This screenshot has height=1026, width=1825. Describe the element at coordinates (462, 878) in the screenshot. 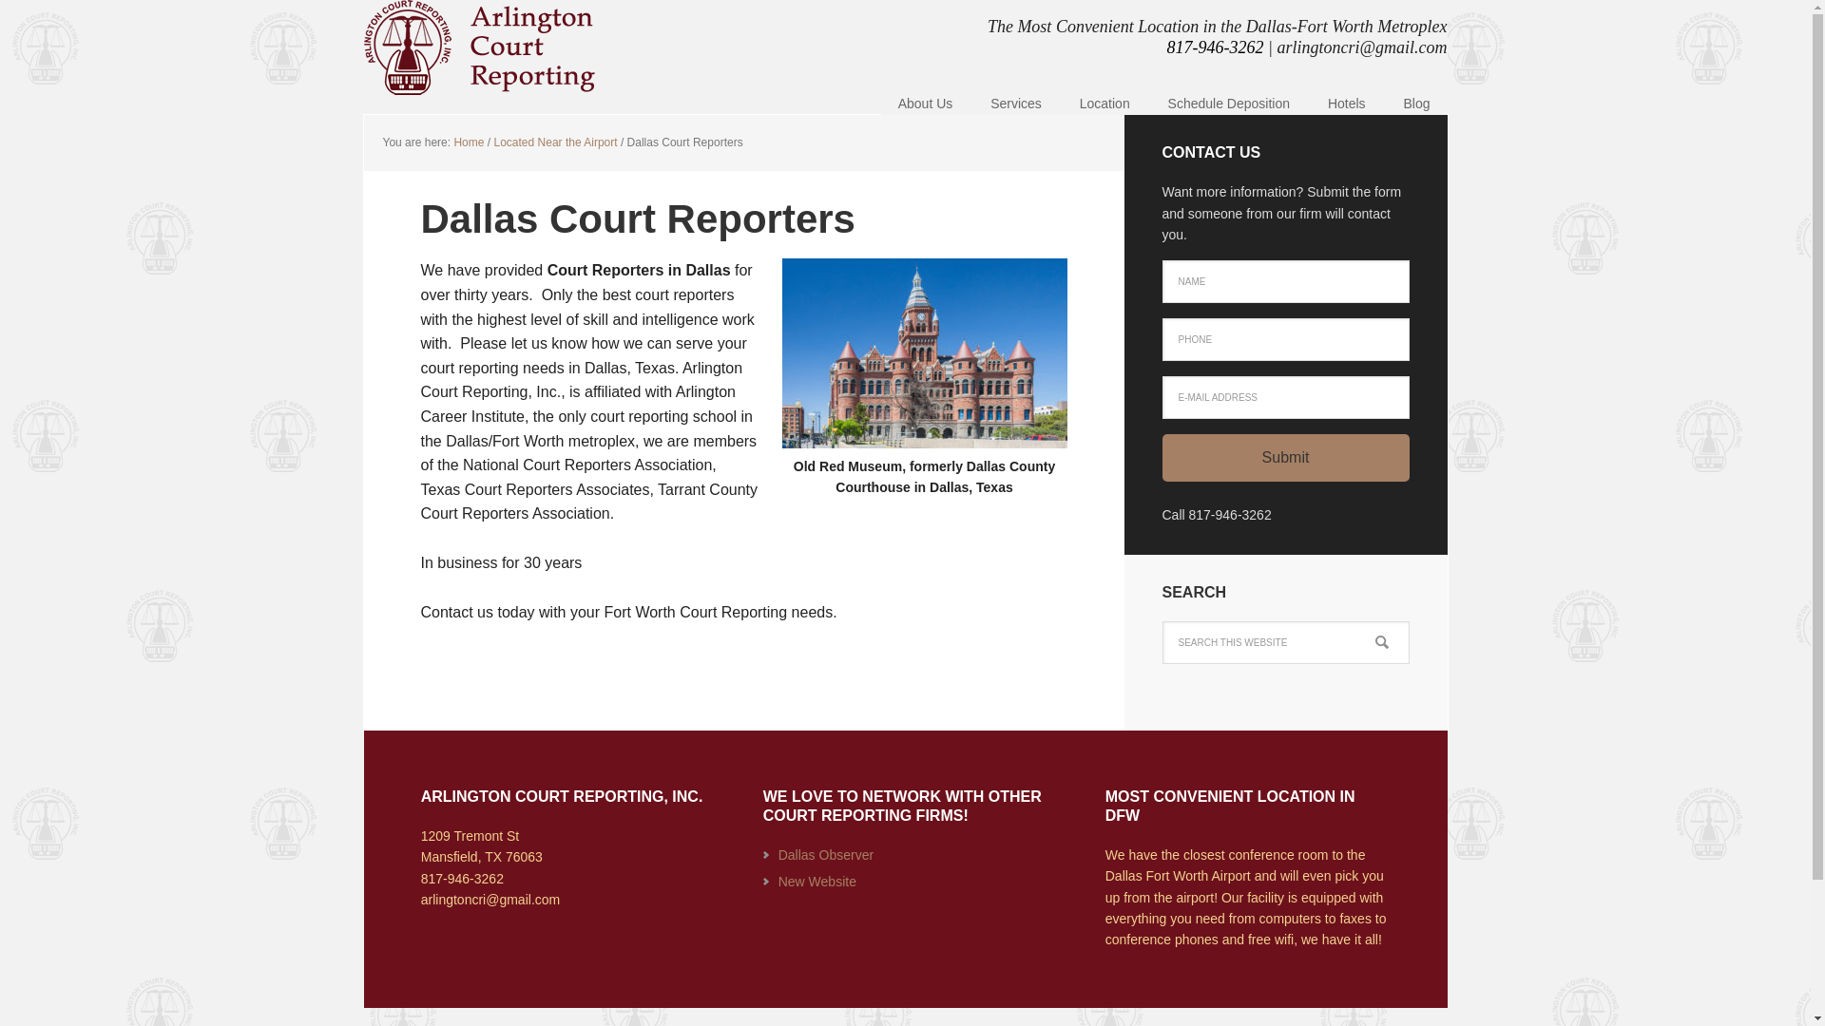

I see `817-946-3262` at that location.